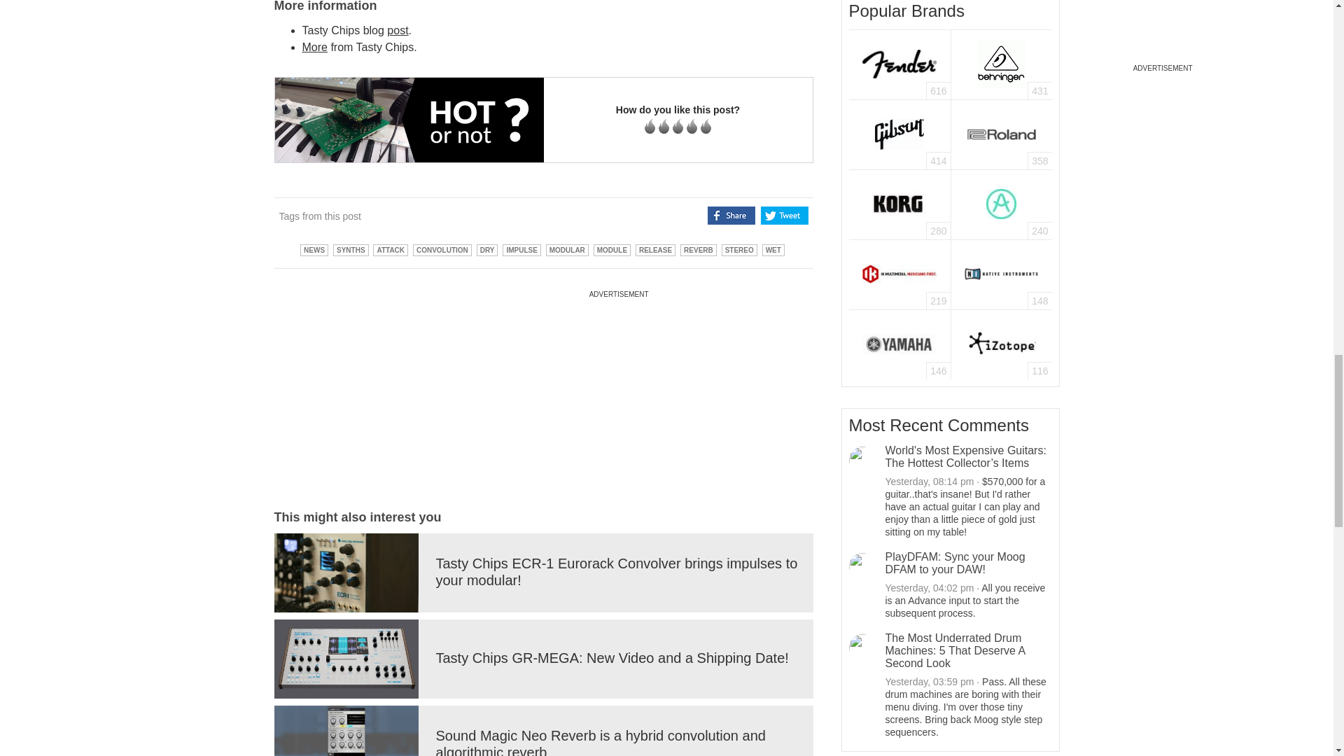 The height and width of the screenshot is (756, 1344). Describe the element at coordinates (521, 249) in the screenshot. I see `View all Posts in impulse` at that location.